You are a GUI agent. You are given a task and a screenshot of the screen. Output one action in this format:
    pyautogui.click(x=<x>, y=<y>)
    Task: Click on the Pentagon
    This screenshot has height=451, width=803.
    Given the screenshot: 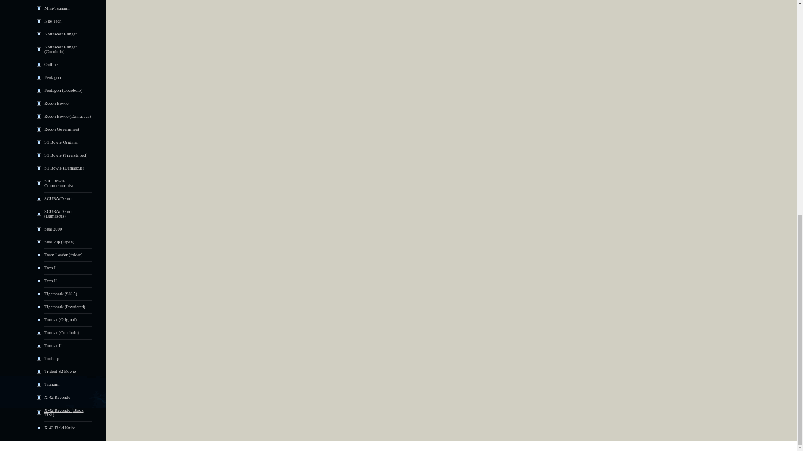 What is the action you would take?
    pyautogui.click(x=52, y=78)
    